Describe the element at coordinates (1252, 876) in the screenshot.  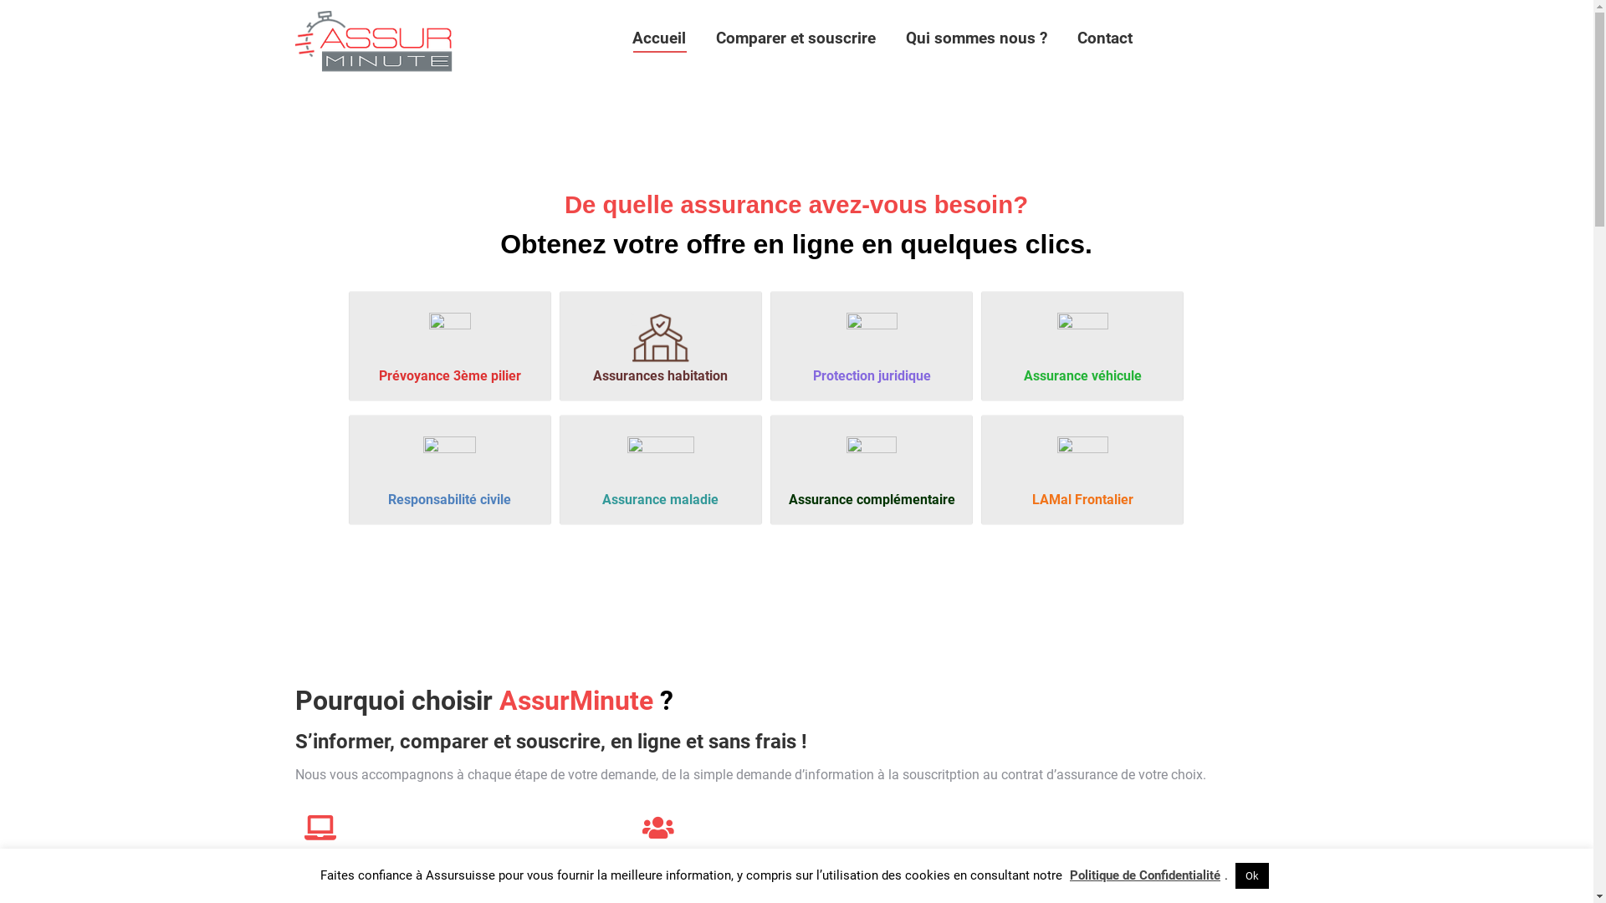
I see `Ok` at that location.